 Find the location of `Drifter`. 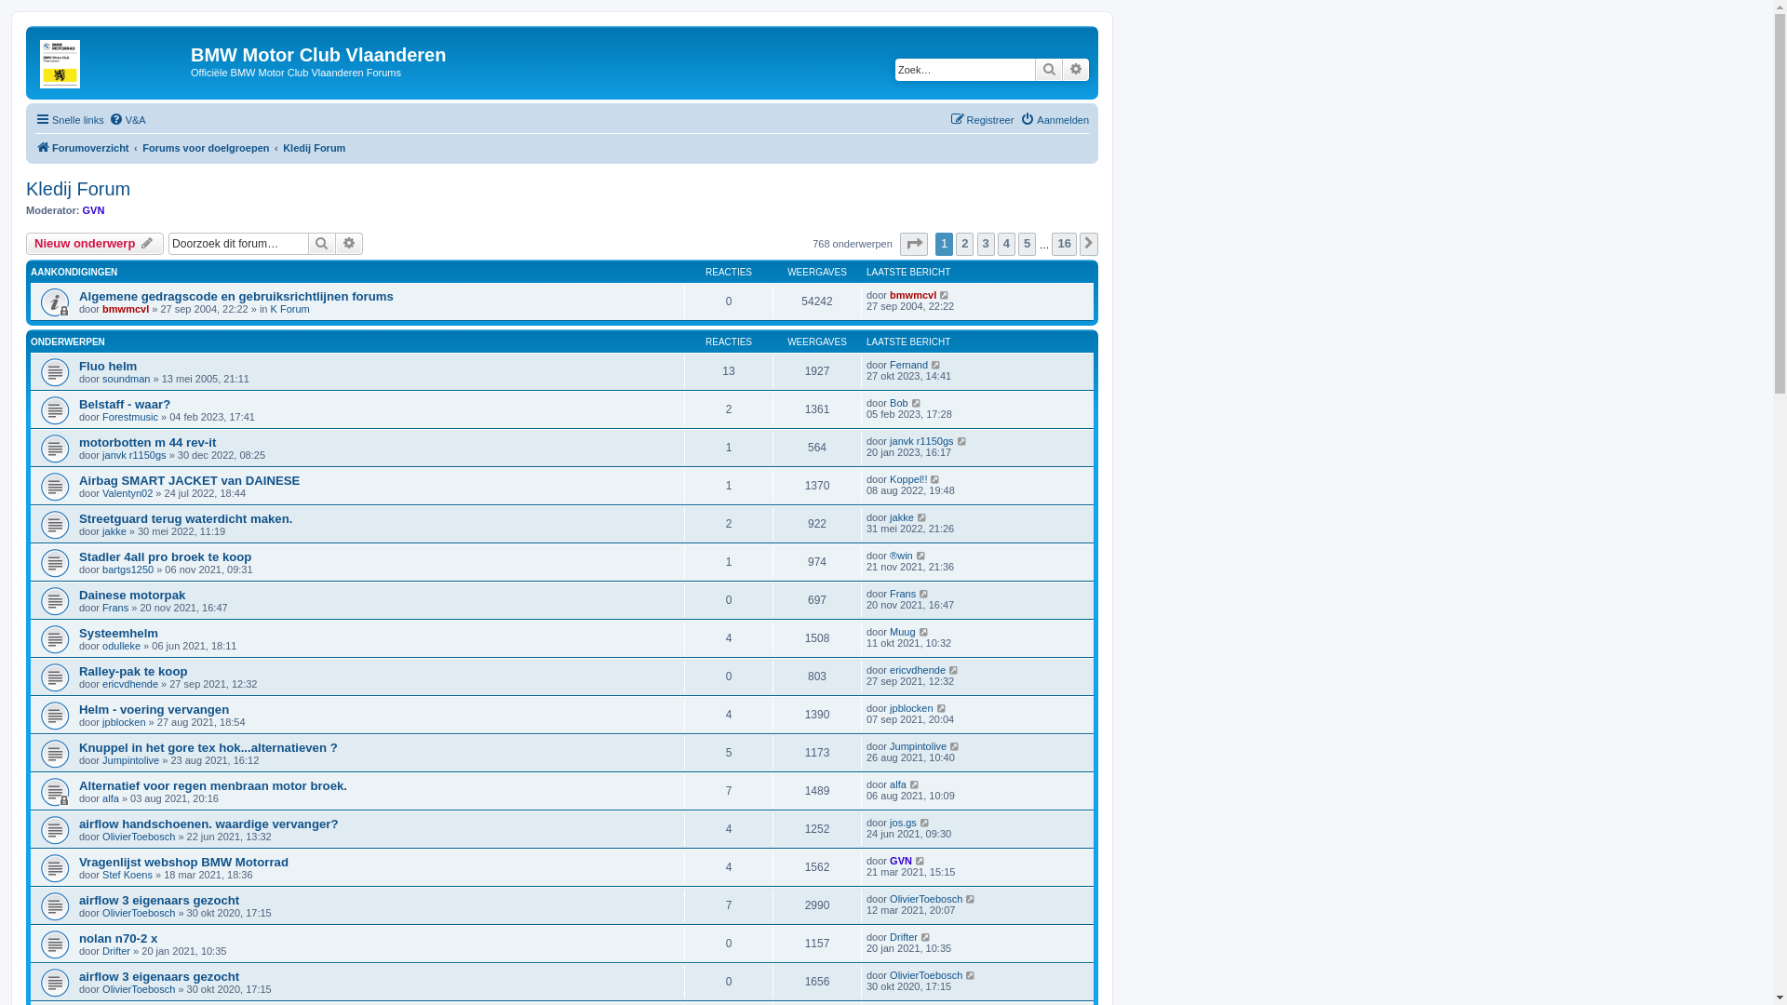

Drifter is located at coordinates (904, 937).